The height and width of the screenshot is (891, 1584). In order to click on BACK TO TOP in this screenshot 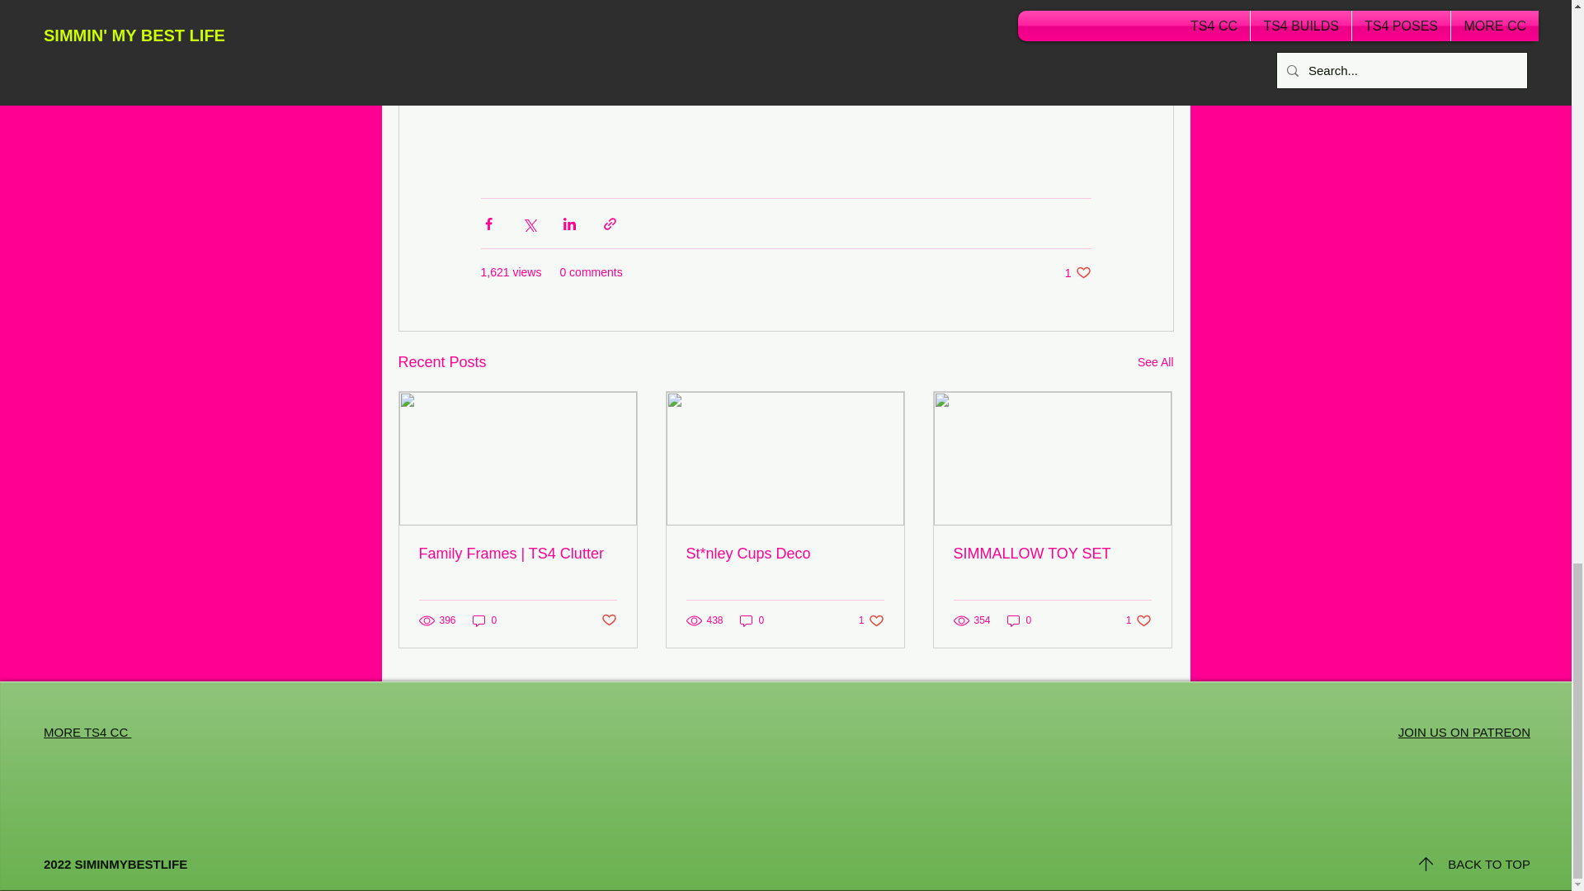, I will do `click(1488, 864)`.